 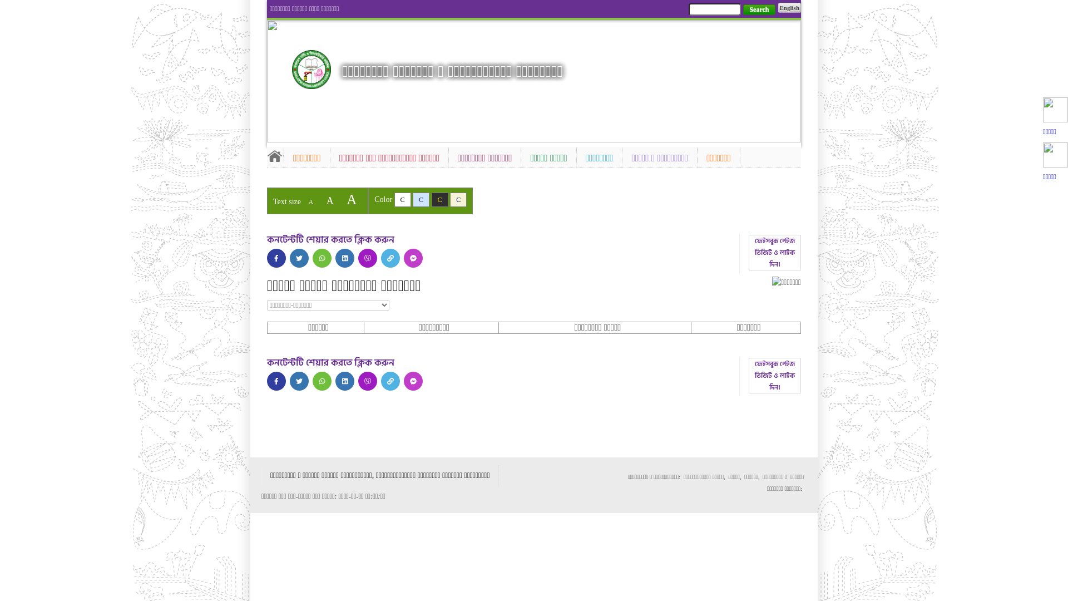 What do you see at coordinates (759, 10) in the screenshot?
I see `Search` at bounding box center [759, 10].